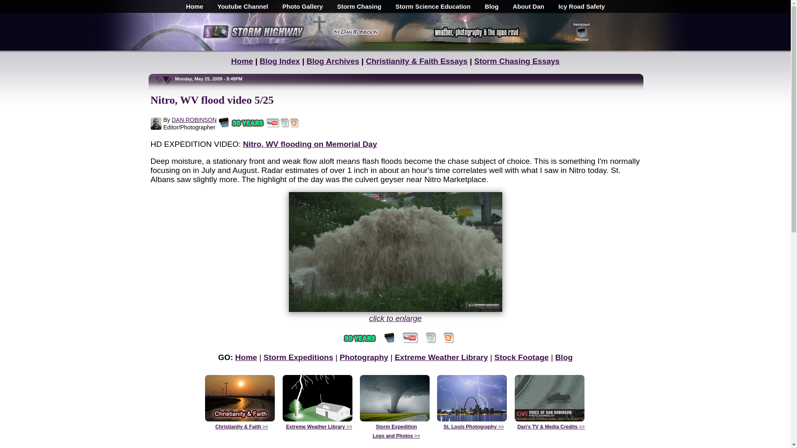  I want to click on Storm Expeditions, so click(298, 357).